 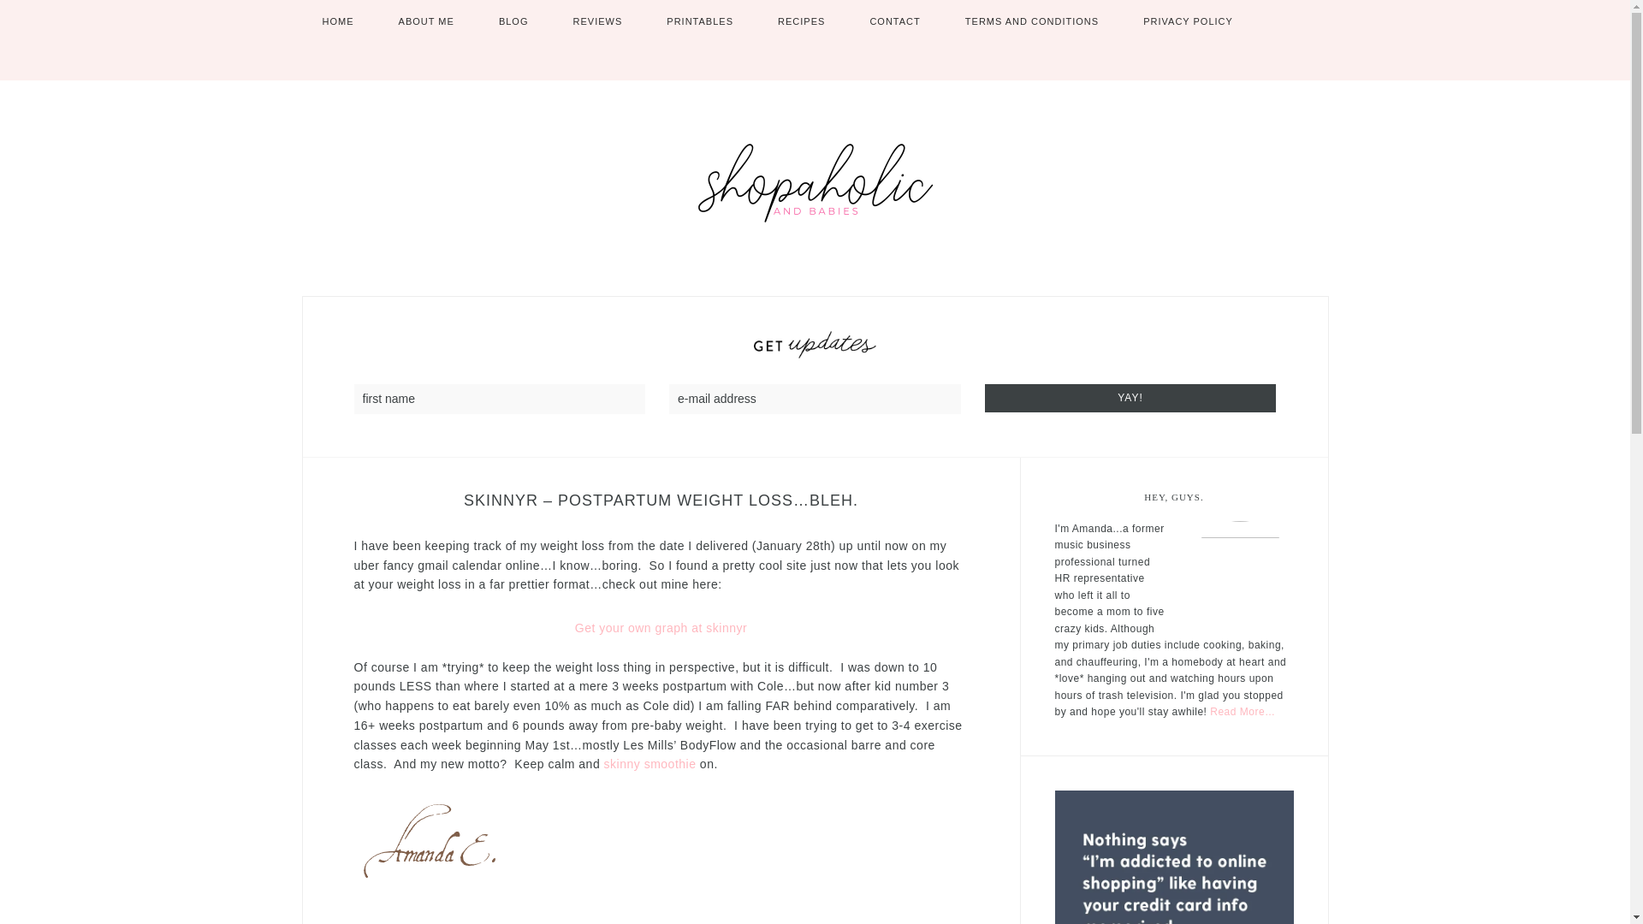 What do you see at coordinates (661, 627) in the screenshot?
I see `Get your own graph at skinnyr` at bounding box center [661, 627].